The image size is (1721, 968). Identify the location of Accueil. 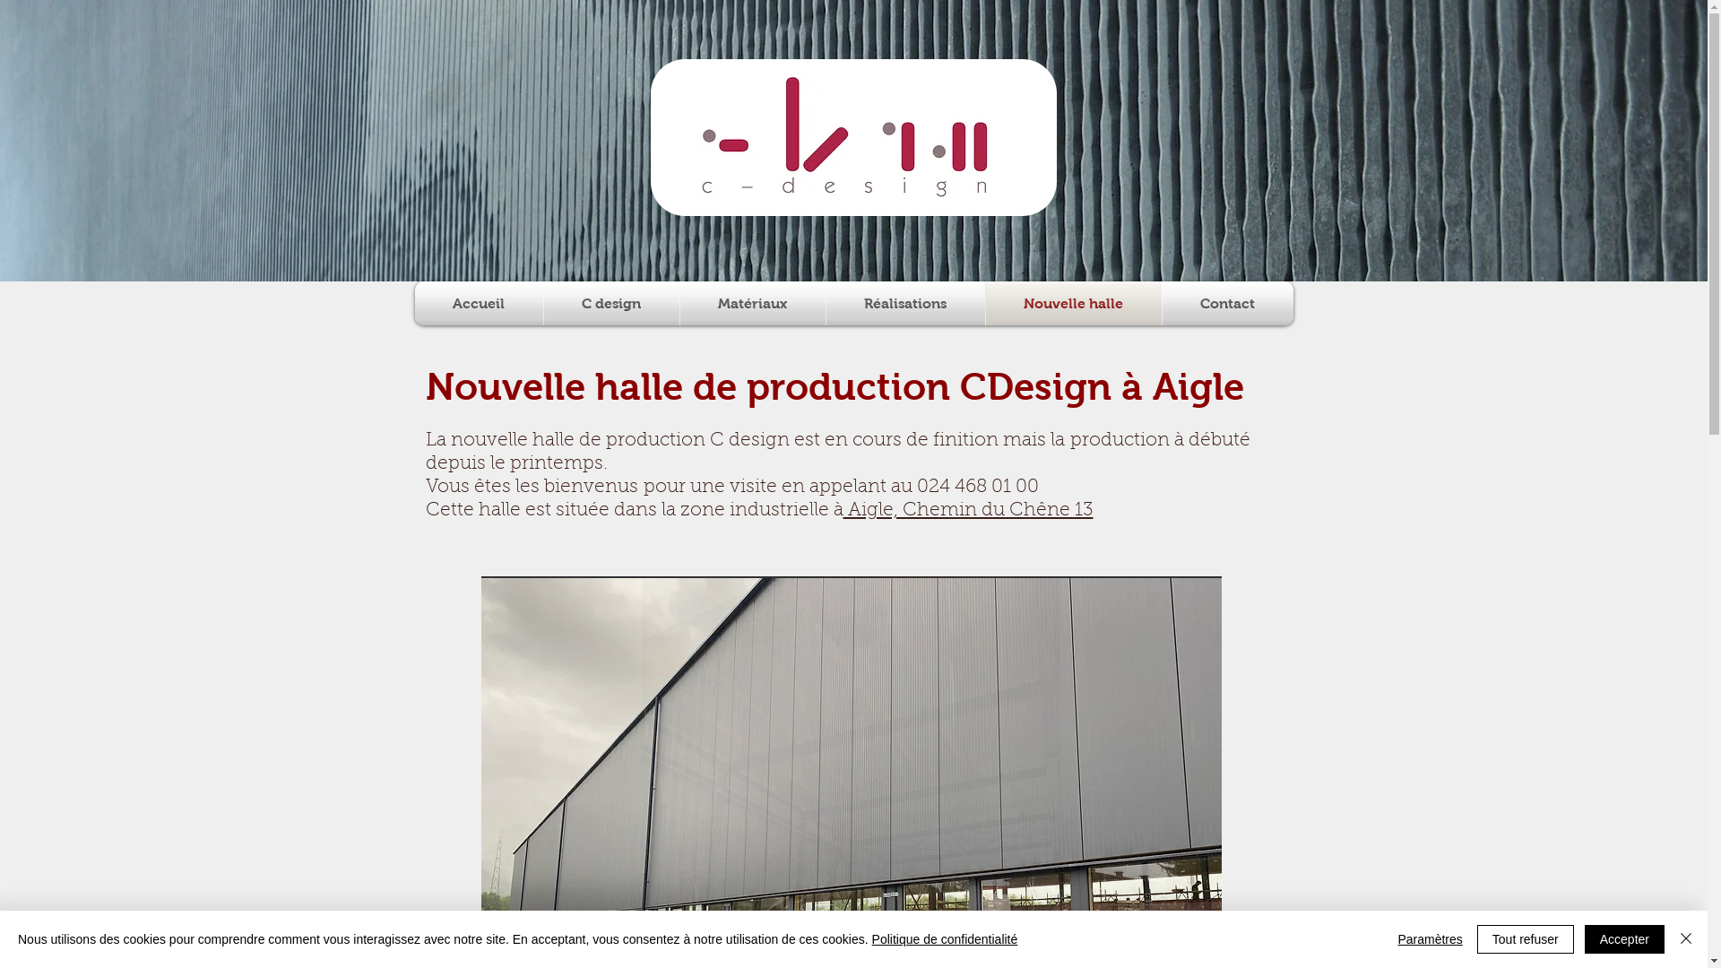
(479, 303).